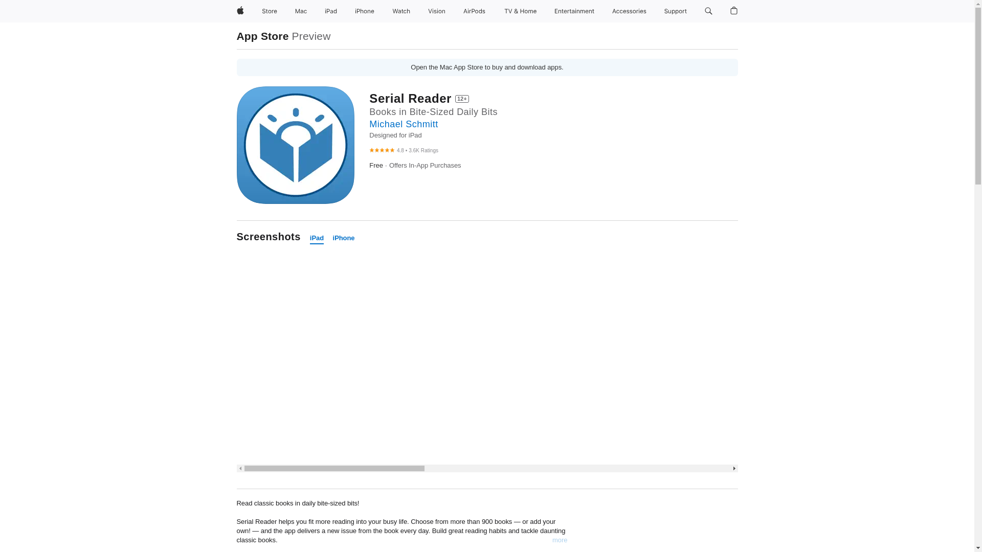 The height and width of the screenshot is (552, 982). Describe the element at coordinates (269, 11) in the screenshot. I see `Store` at that location.